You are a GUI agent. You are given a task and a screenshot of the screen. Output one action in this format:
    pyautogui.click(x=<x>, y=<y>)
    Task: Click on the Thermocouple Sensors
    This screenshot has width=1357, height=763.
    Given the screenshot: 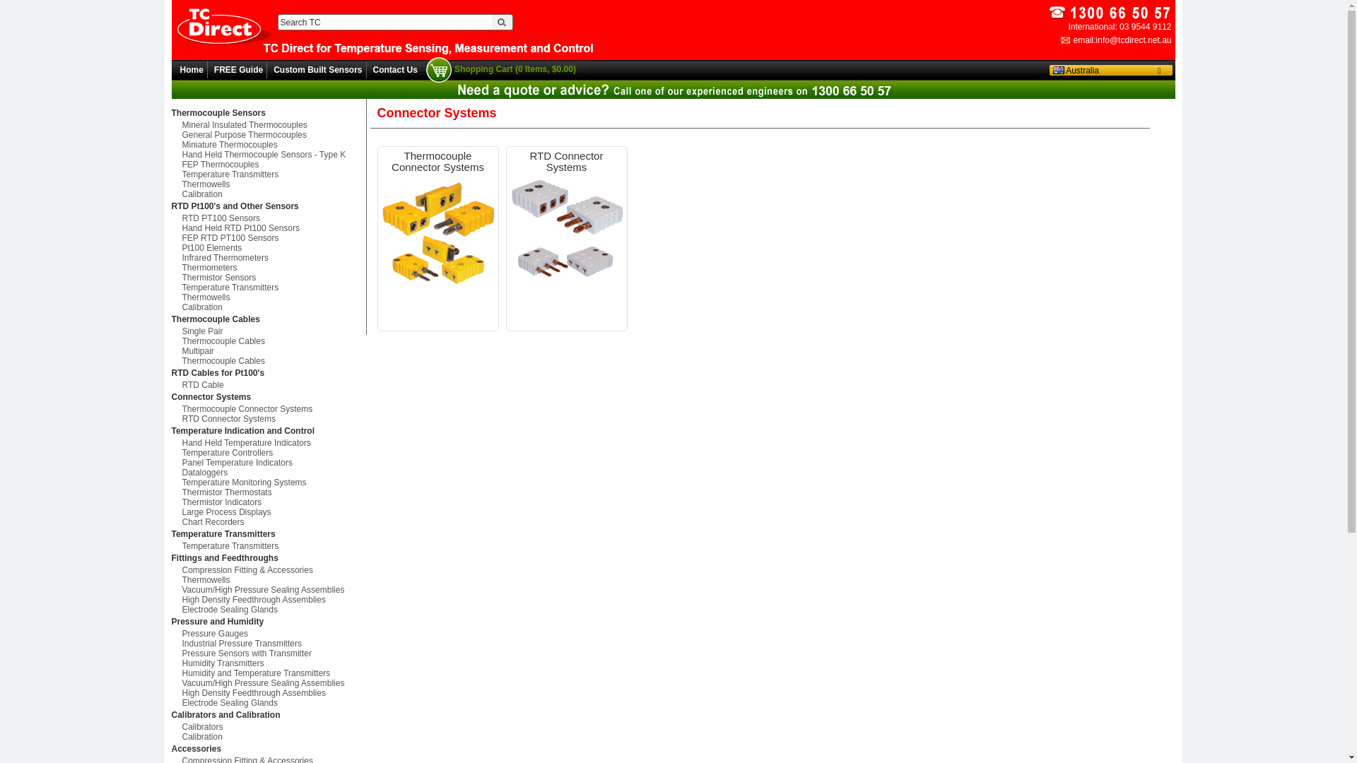 What is the action you would take?
    pyautogui.click(x=269, y=113)
    